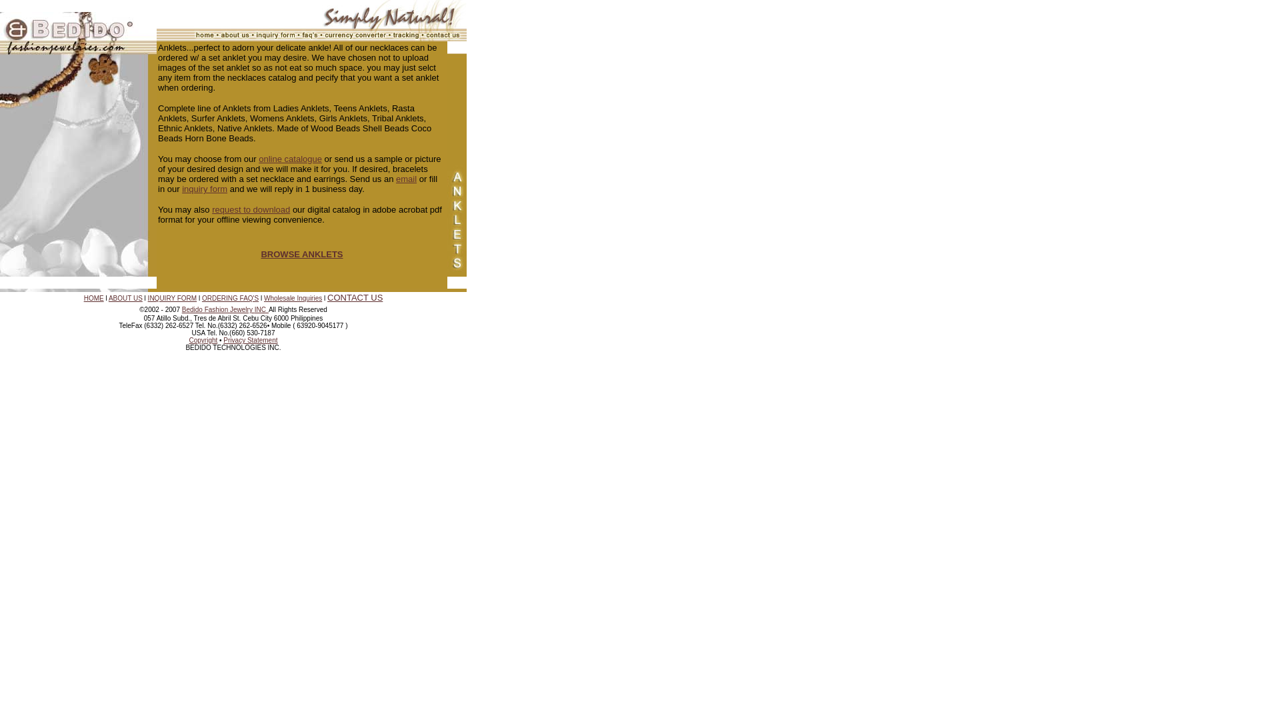 This screenshot has width=1280, height=720. I want to click on Privacy Statement, so click(250, 340).